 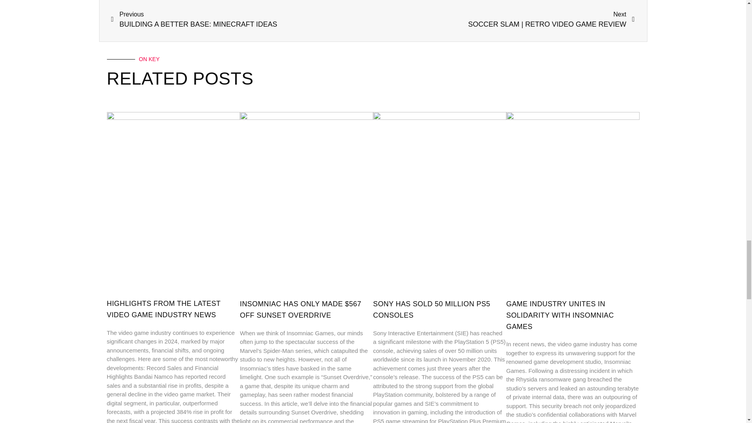 I want to click on GAME INDUSTRY UNITES IN SOLIDARITY WITH INSOMNIAC GAMES, so click(x=560, y=315).